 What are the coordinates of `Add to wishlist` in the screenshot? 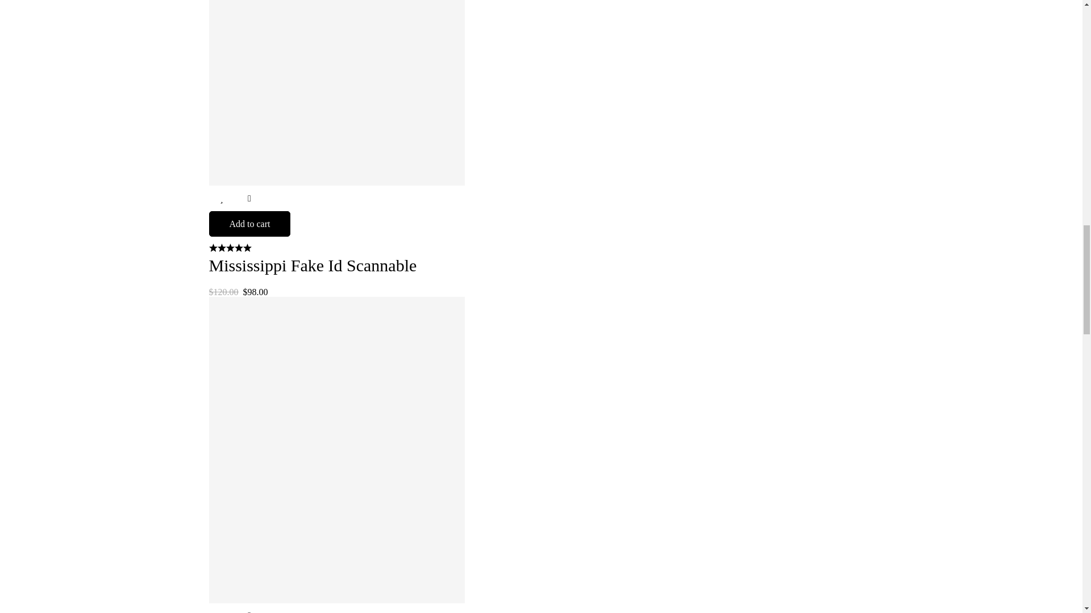 It's located at (222, 198).